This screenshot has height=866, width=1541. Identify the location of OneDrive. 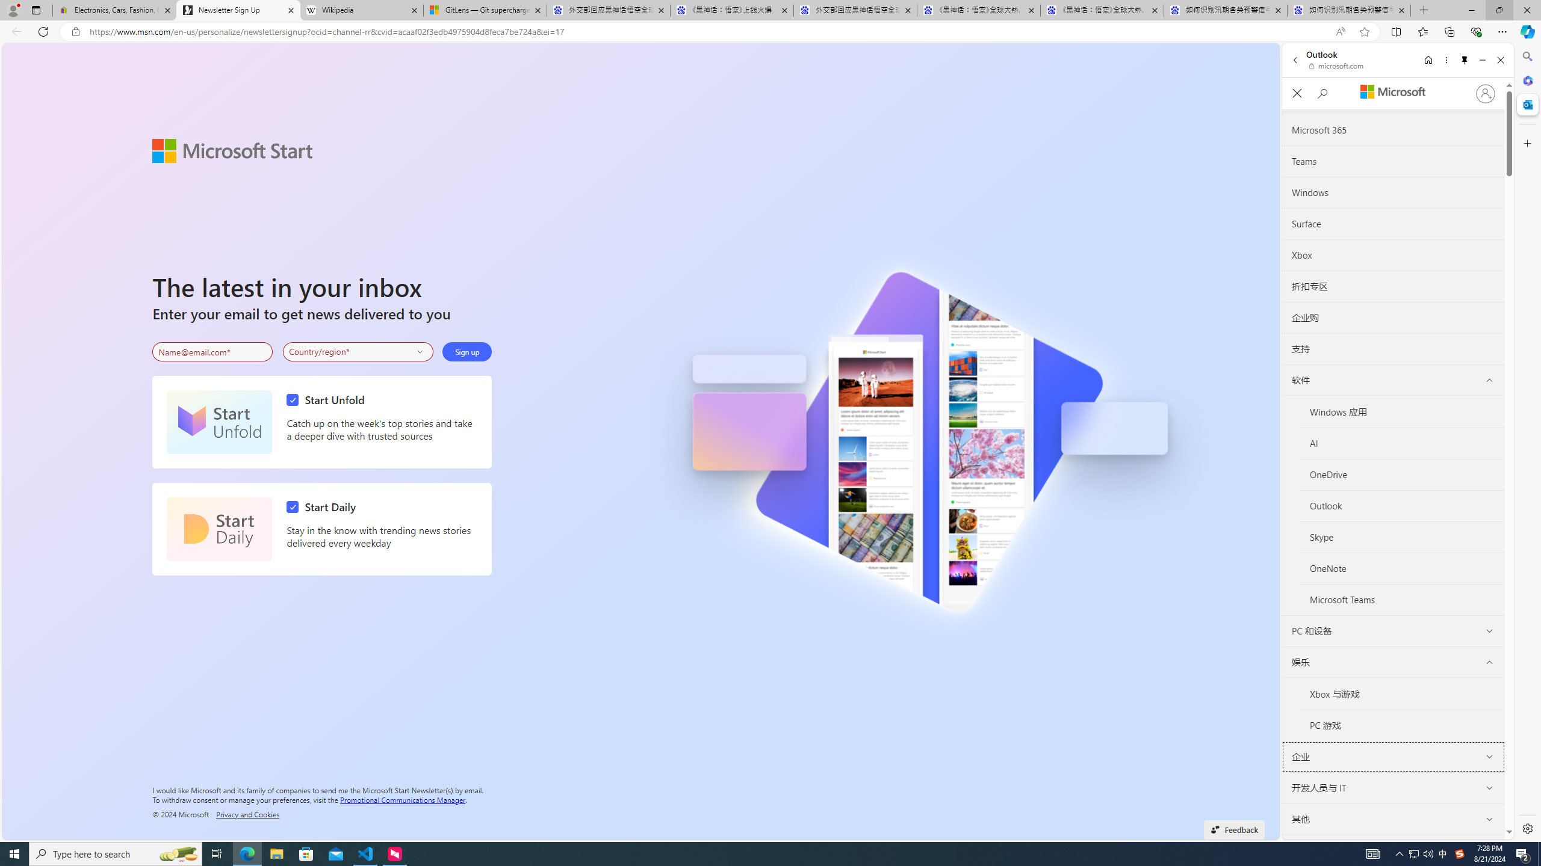
(1403, 475).